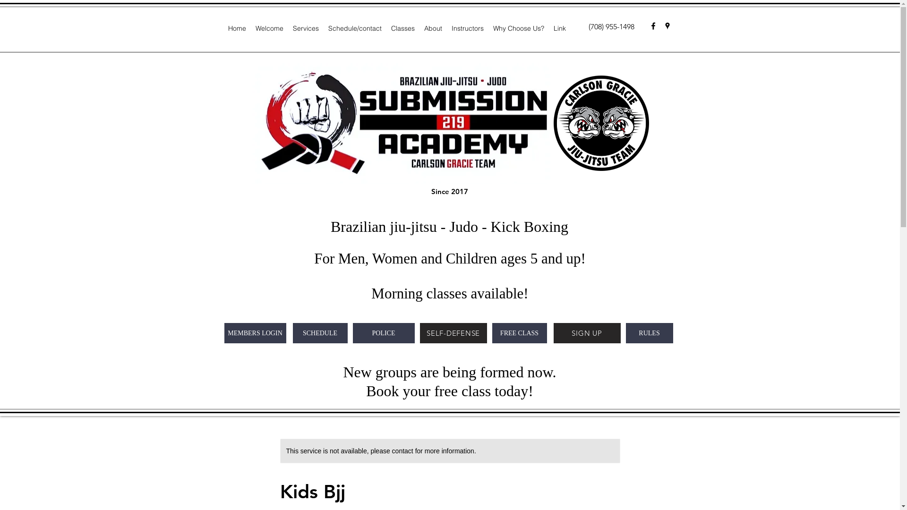  What do you see at coordinates (587, 333) in the screenshot?
I see `SIGN UP` at bounding box center [587, 333].